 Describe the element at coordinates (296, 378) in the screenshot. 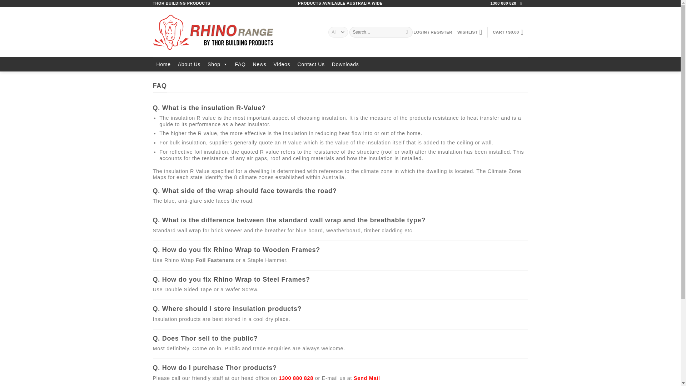

I see `1300 880 828` at that location.